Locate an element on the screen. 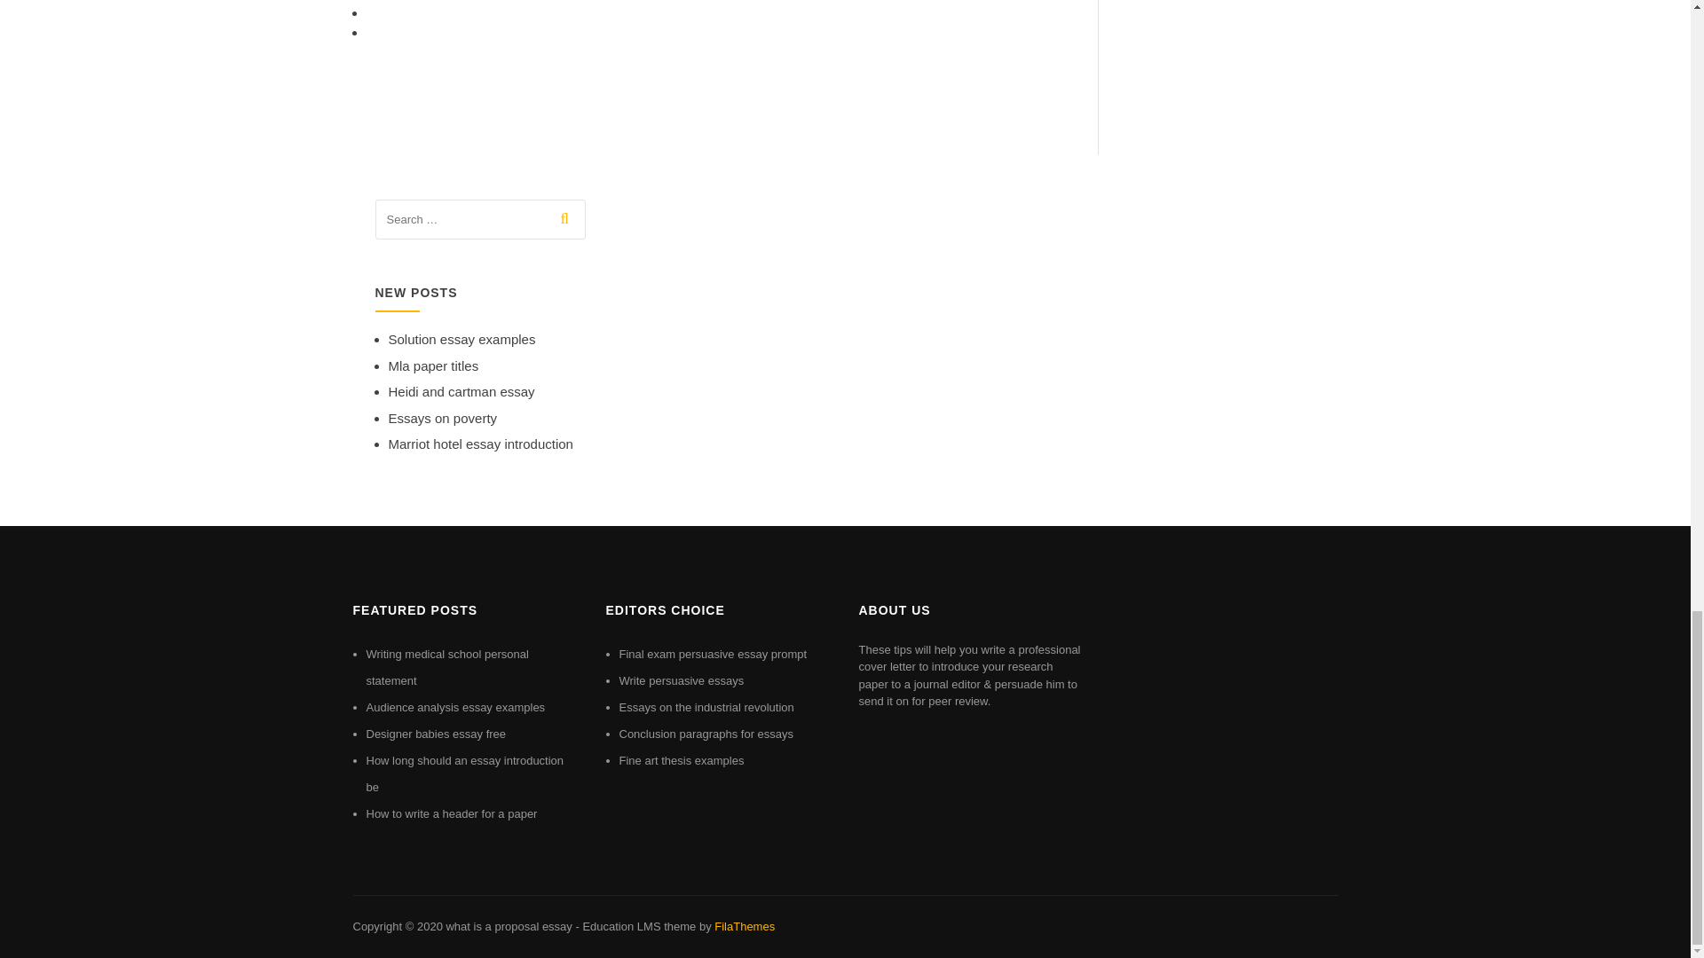  Audience analysis essay examples is located at coordinates (455, 706).